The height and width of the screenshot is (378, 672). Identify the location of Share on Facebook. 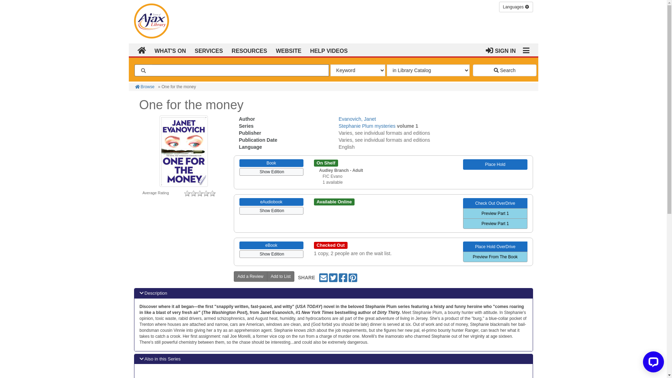
(343, 278).